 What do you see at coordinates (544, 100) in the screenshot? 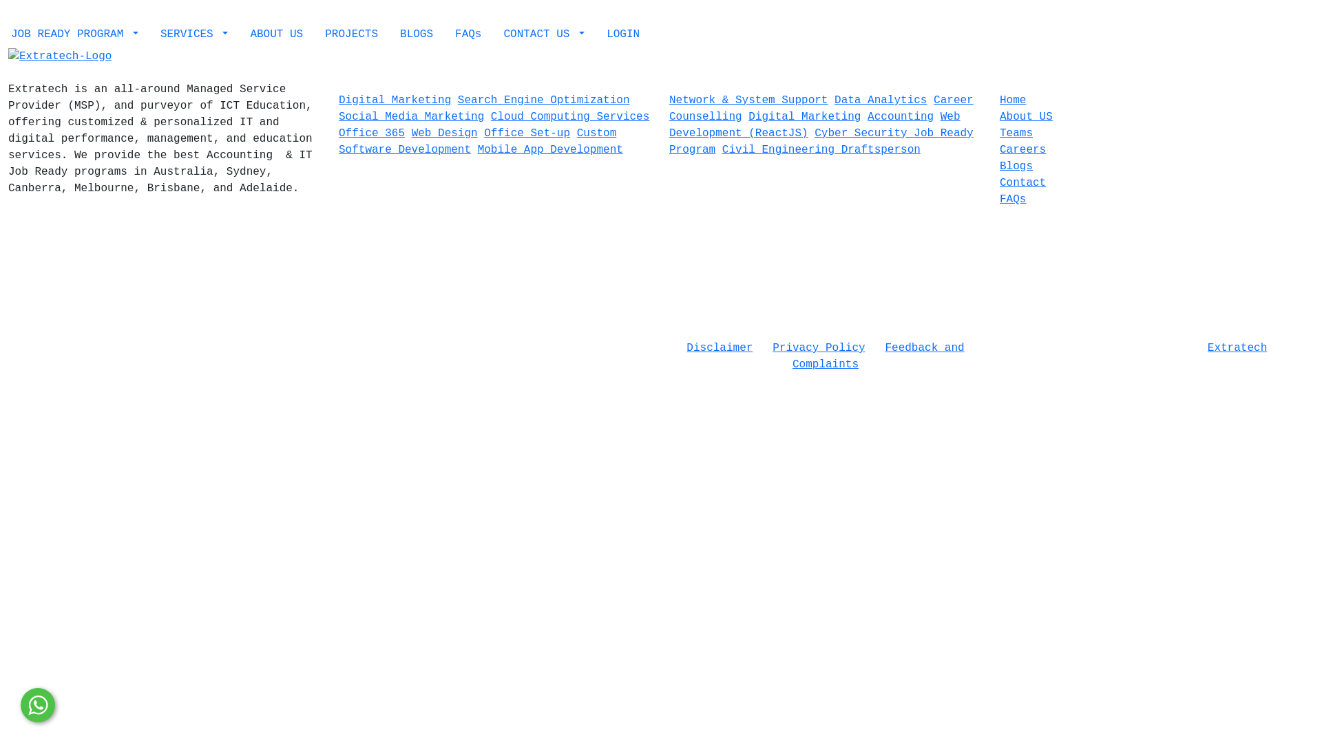
I see `Search Engine Optimization` at bounding box center [544, 100].